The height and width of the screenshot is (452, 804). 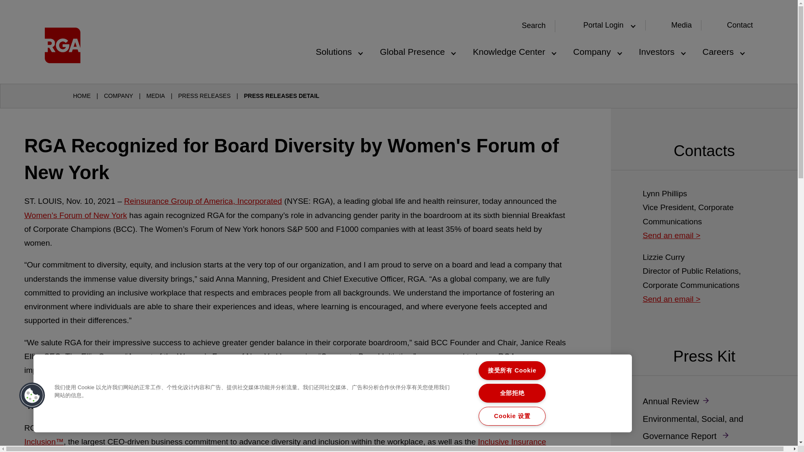 What do you see at coordinates (339, 49) in the screenshot?
I see `Solutions` at bounding box center [339, 49].